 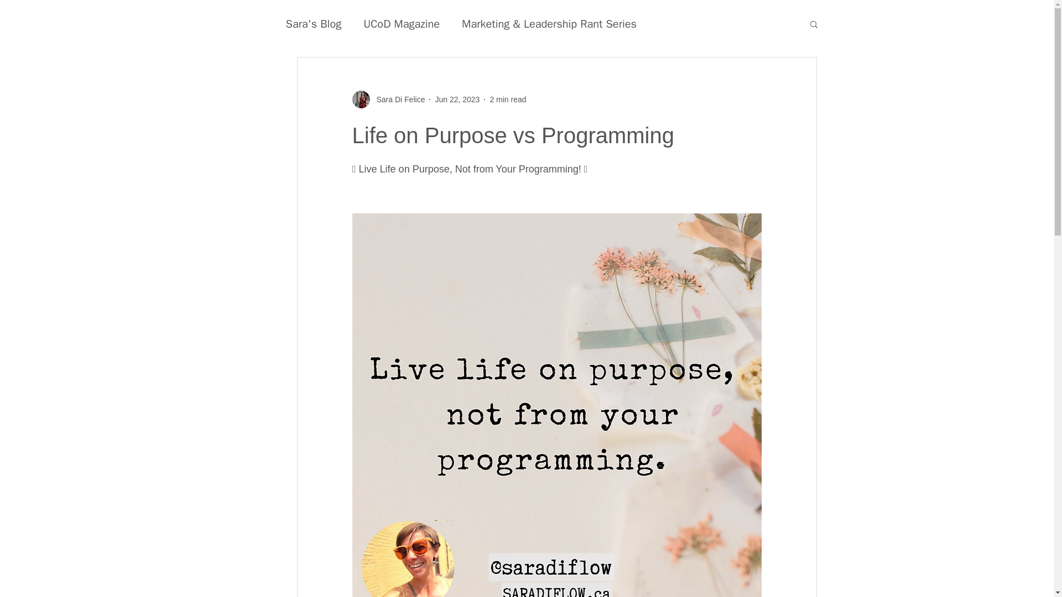 What do you see at coordinates (457, 99) in the screenshot?
I see `Jun 22, 2023` at bounding box center [457, 99].